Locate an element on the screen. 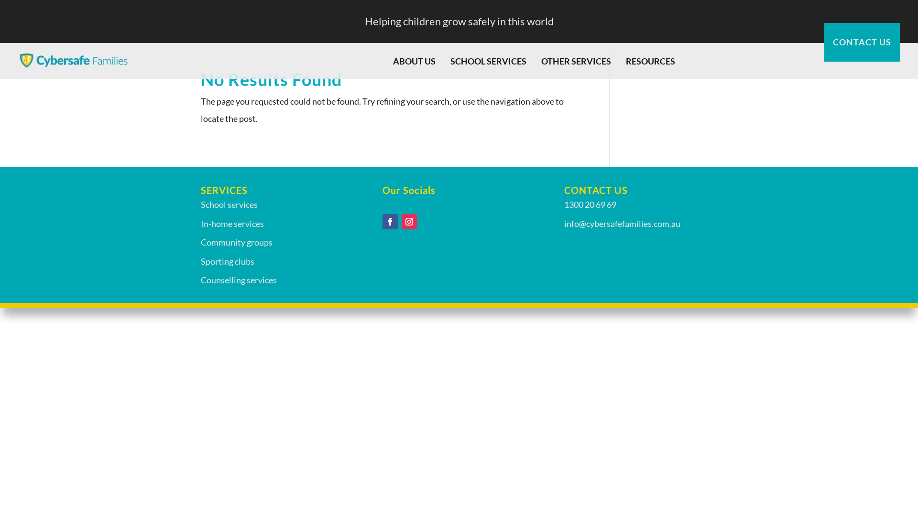 The height and width of the screenshot is (516, 918). Follow on Instagram is located at coordinates (409, 222).